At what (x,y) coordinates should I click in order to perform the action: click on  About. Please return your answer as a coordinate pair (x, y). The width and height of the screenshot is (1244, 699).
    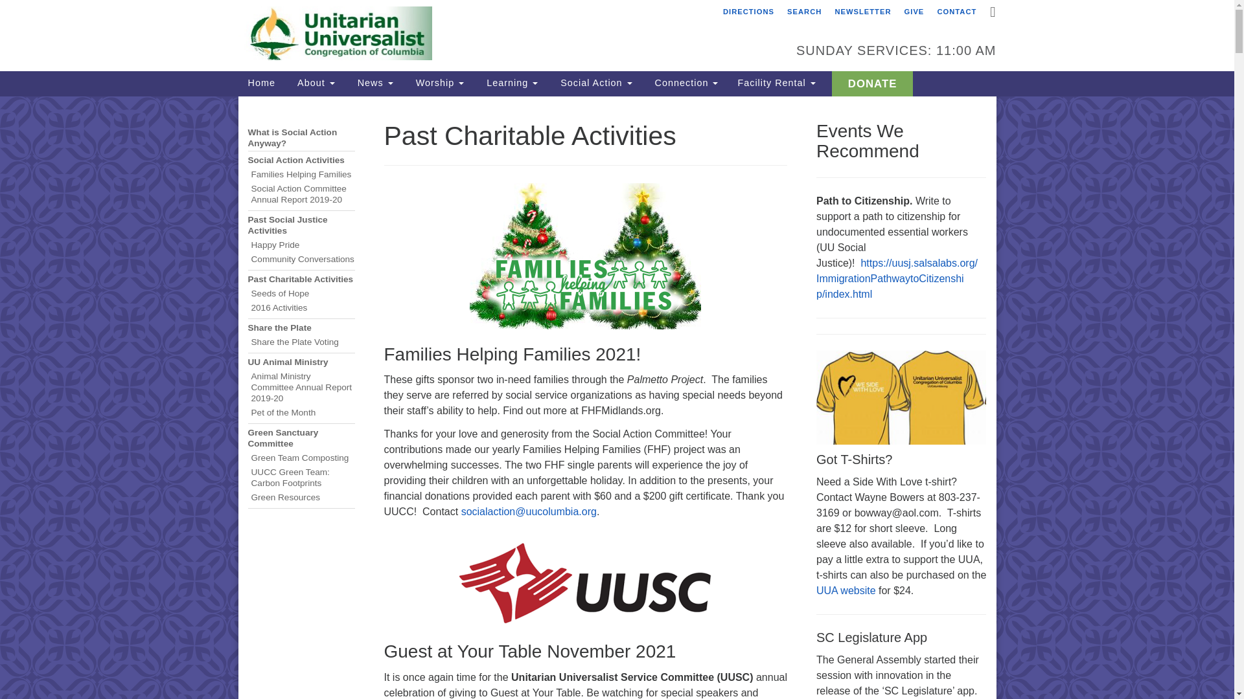
    Looking at the image, I should click on (314, 82).